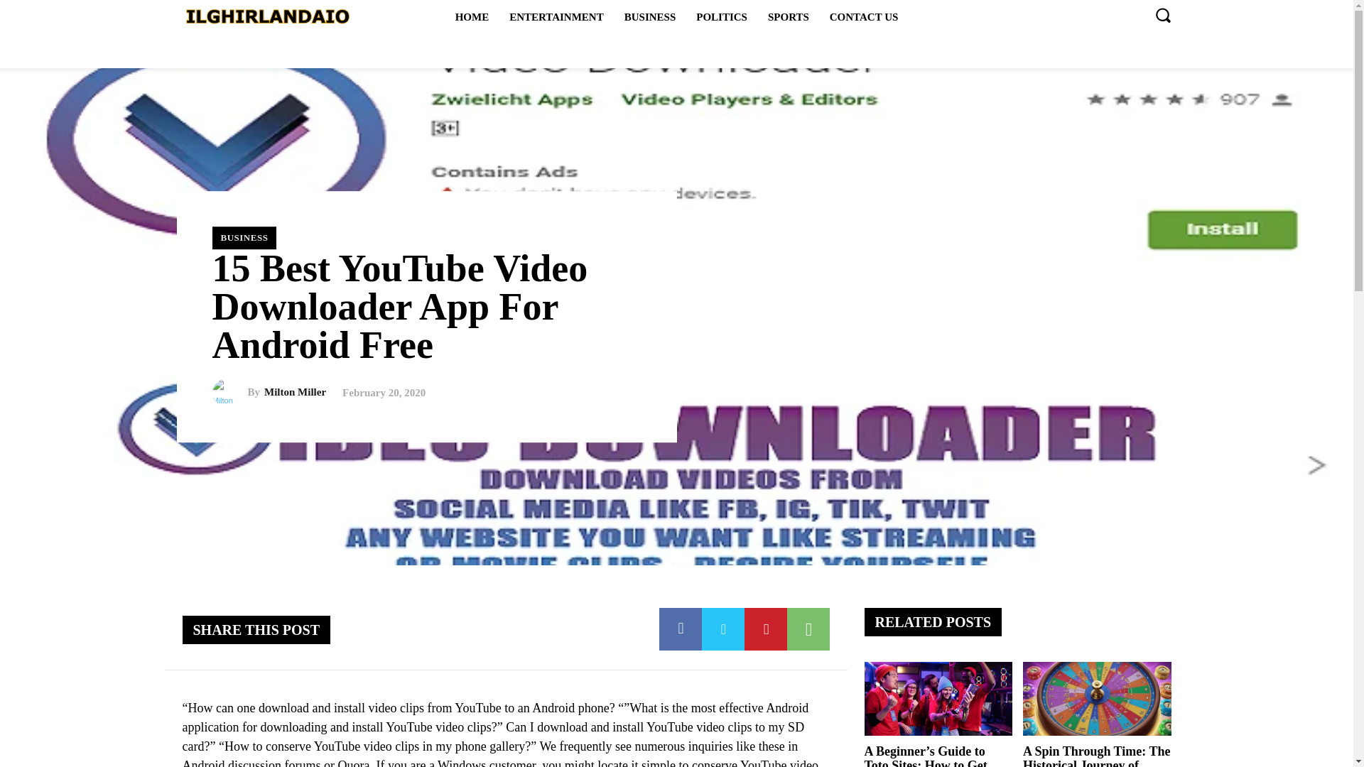  I want to click on Milton Miller, so click(229, 393).